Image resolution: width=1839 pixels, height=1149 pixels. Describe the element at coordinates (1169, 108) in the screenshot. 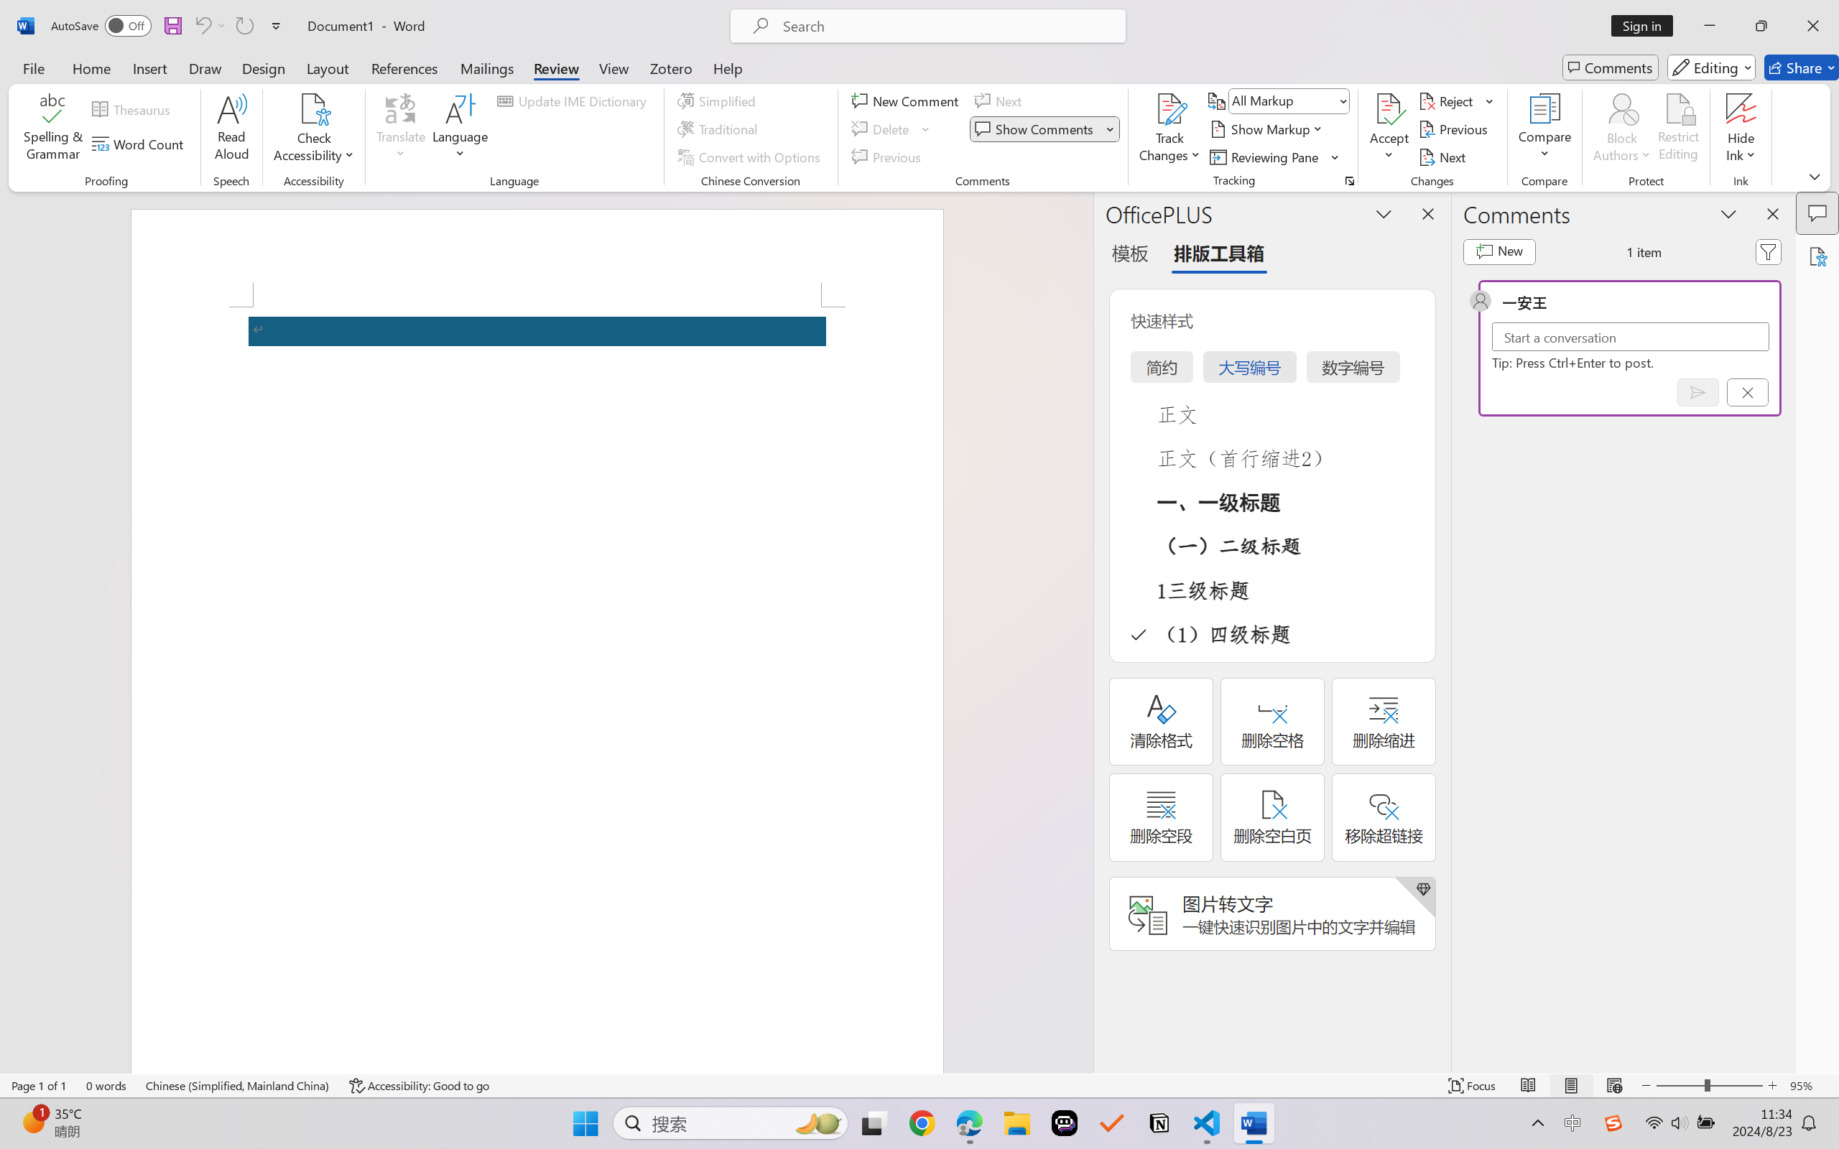

I see `Track Changes` at that location.